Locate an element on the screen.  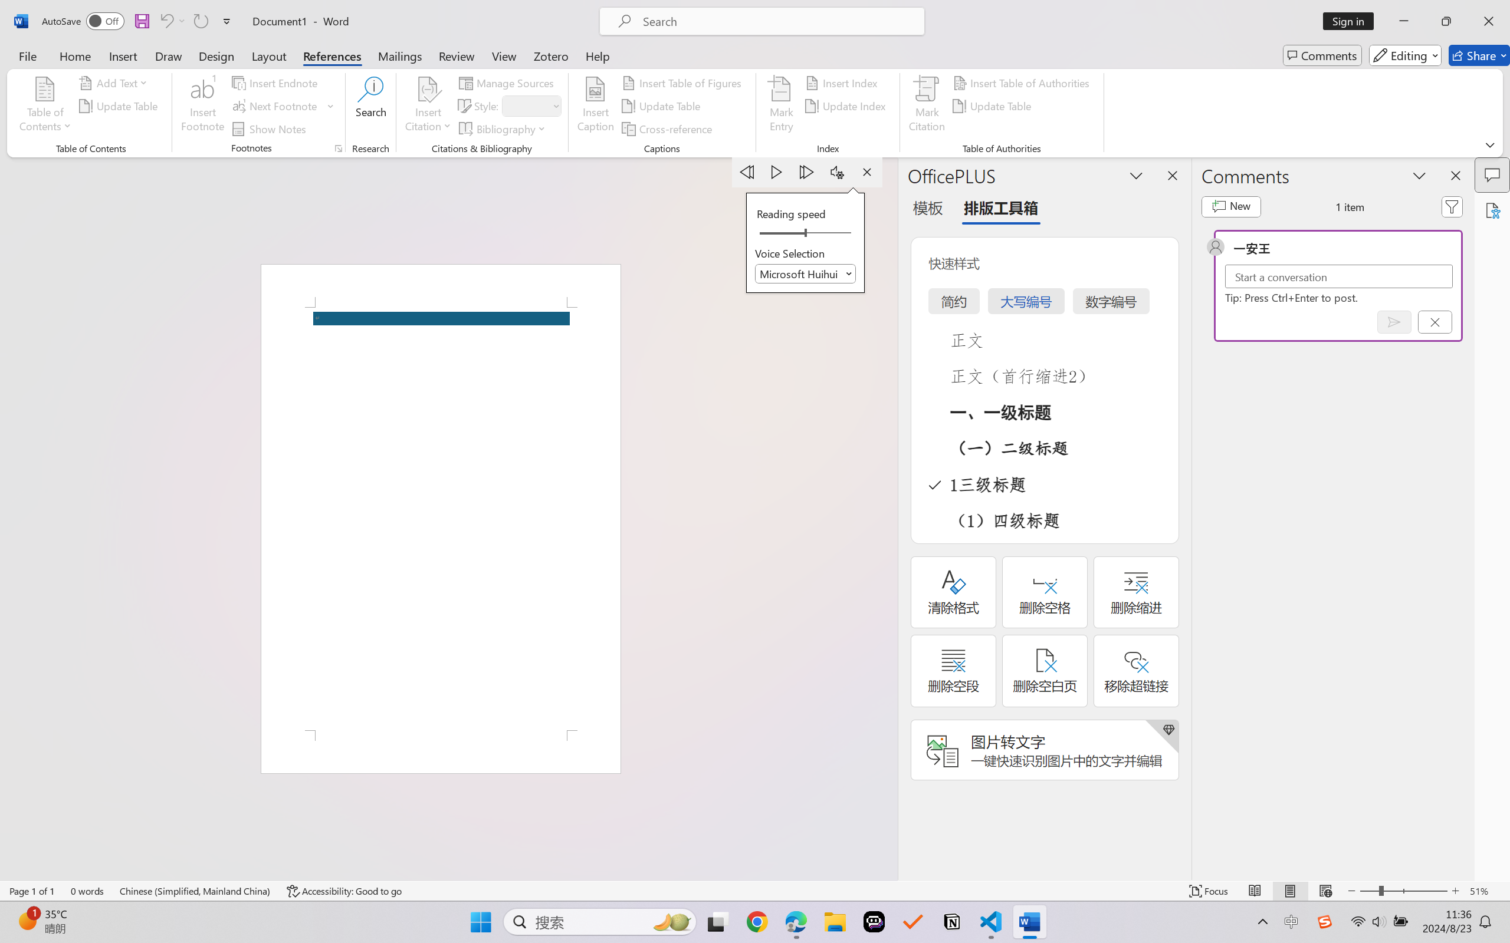
Insert Table of Authorities... is located at coordinates (1024, 83).